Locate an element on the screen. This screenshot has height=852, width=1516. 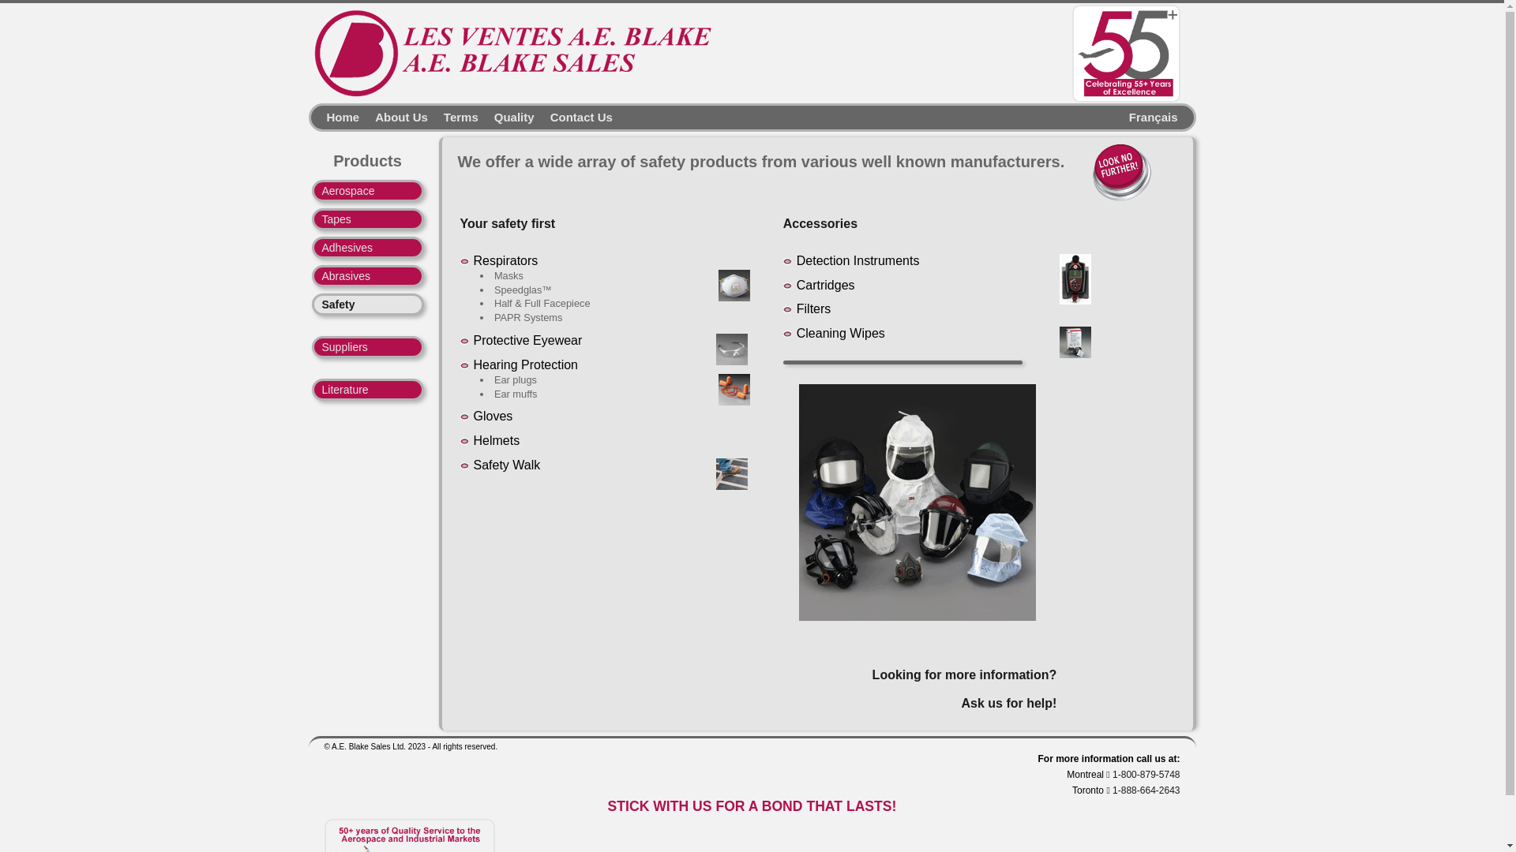
Adhesives is located at coordinates (367, 248).